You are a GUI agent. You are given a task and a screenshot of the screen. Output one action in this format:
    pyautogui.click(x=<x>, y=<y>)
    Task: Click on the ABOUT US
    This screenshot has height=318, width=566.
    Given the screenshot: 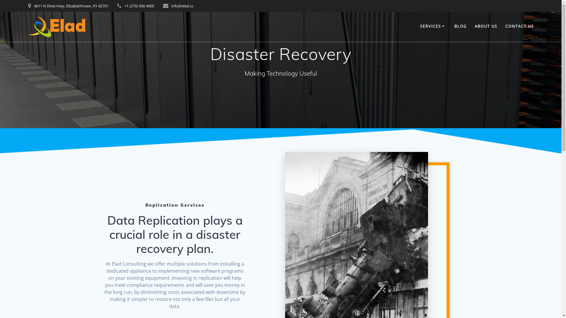 What is the action you would take?
    pyautogui.click(x=486, y=26)
    